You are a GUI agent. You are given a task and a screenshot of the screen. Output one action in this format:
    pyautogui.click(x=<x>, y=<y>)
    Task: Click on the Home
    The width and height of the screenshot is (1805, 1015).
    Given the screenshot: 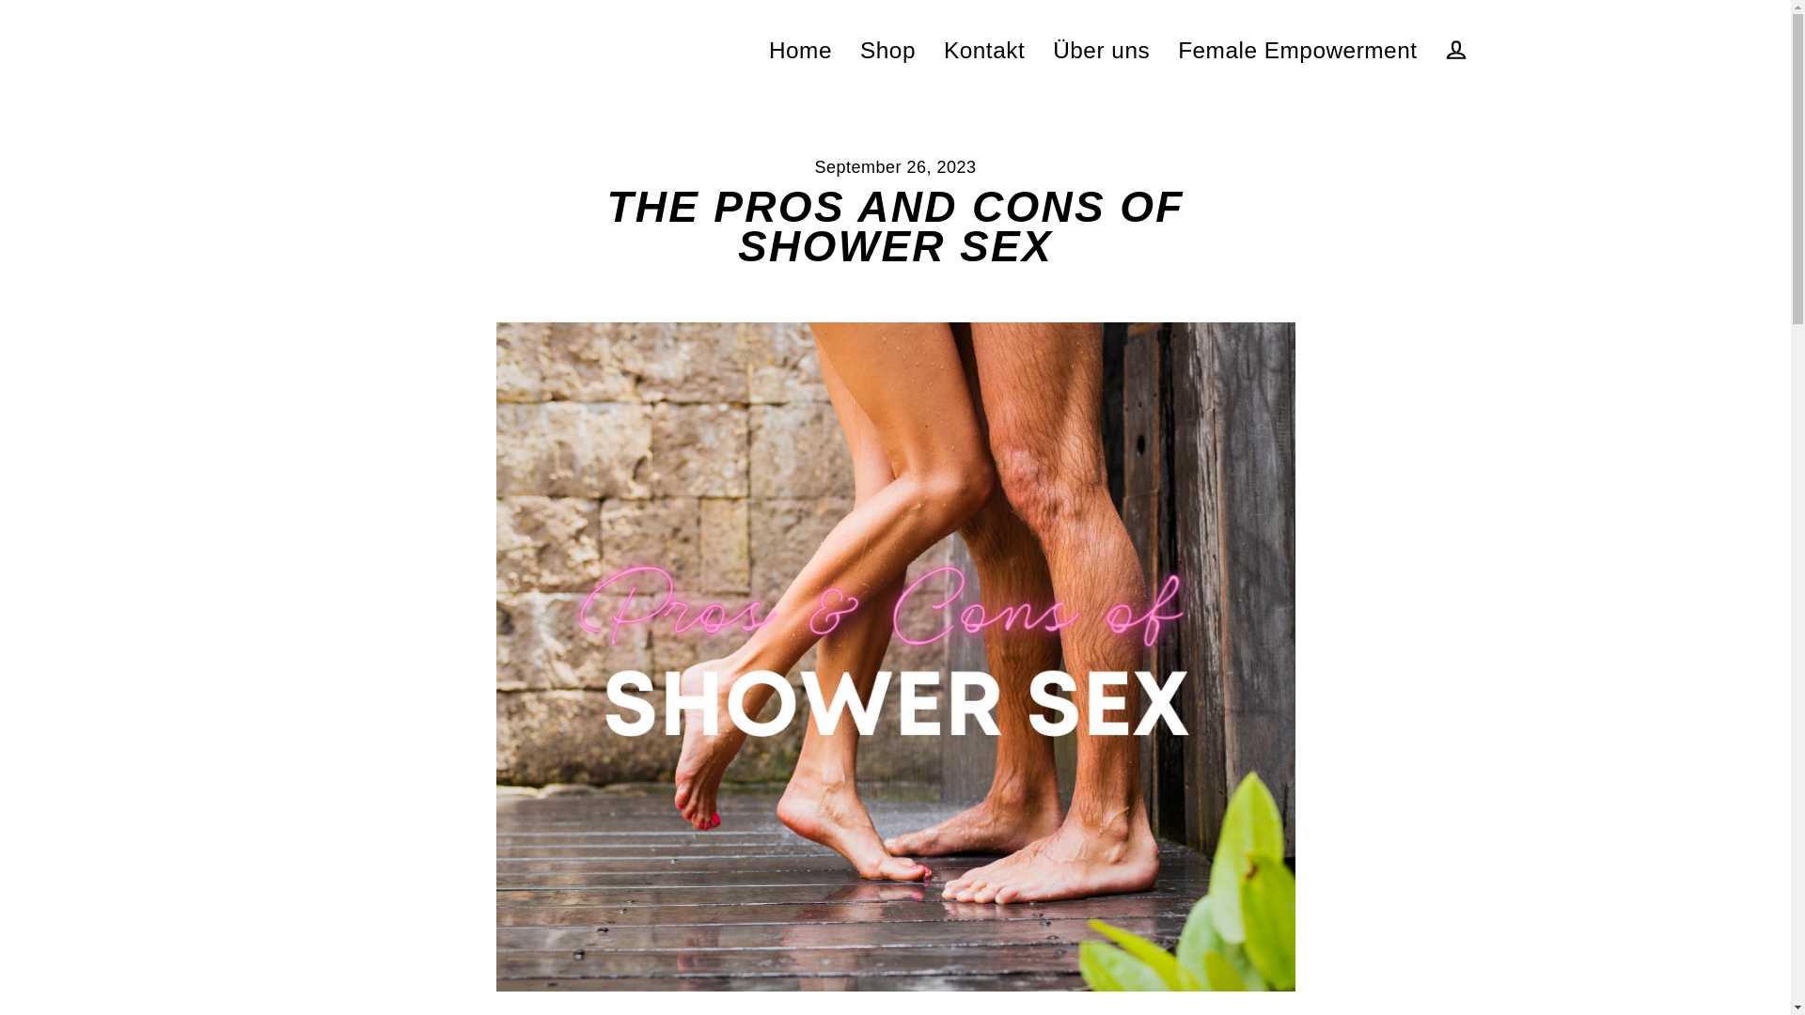 What is the action you would take?
    pyautogui.click(x=800, y=50)
    